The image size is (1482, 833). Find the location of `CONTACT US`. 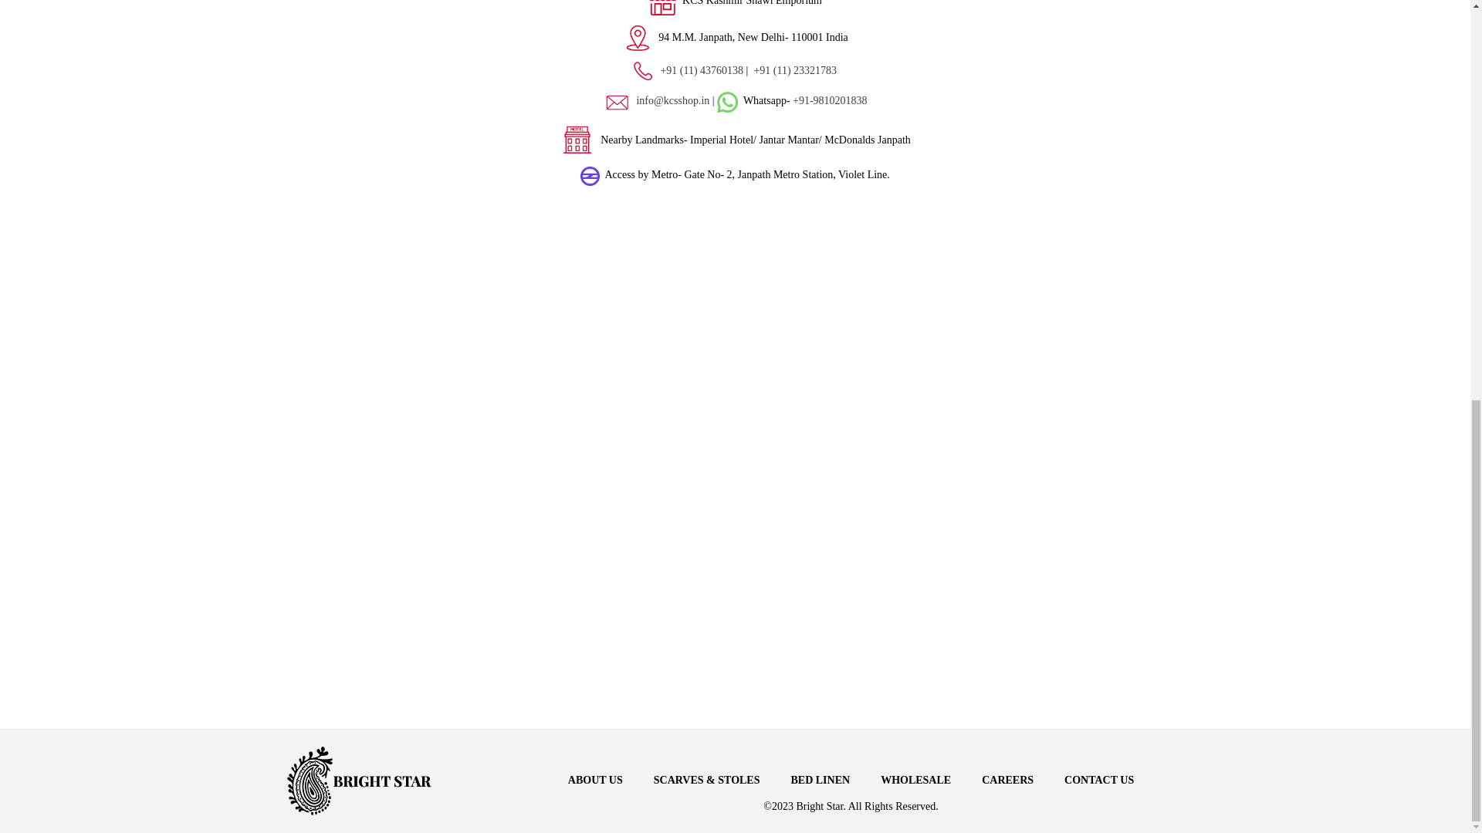

CONTACT US is located at coordinates (1098, 781).